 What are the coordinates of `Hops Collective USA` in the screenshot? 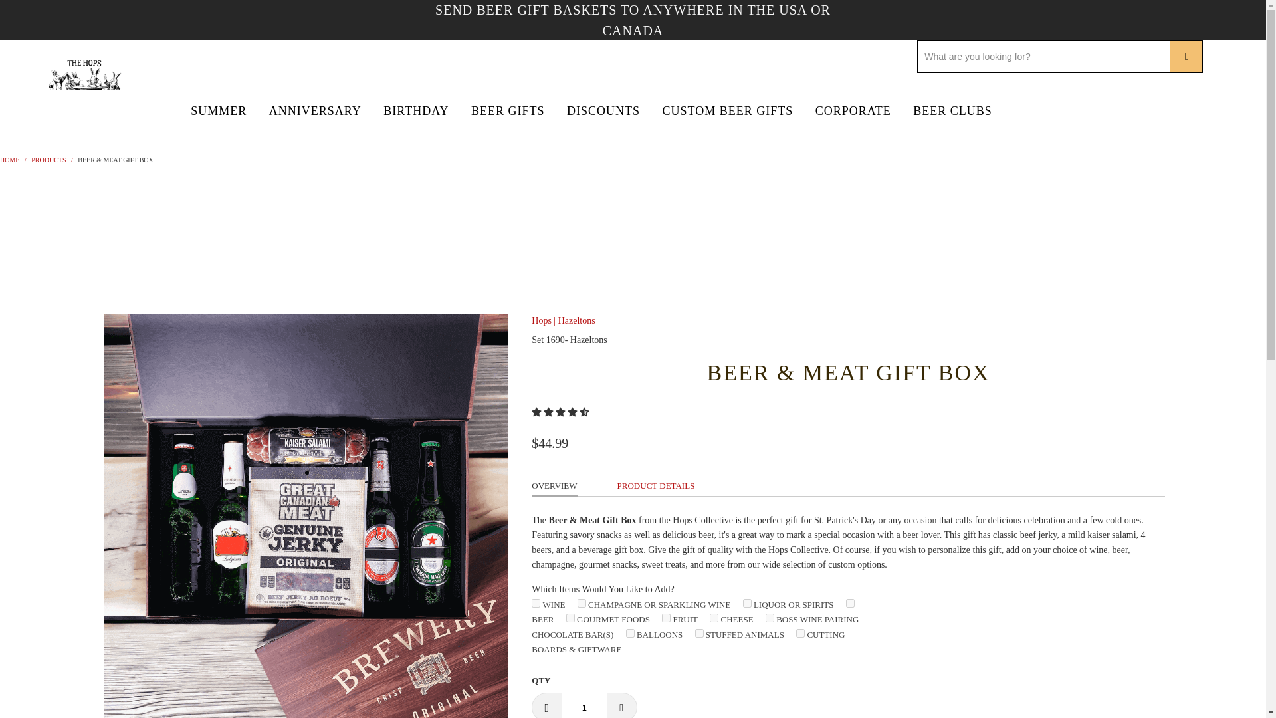 It's located at (84, 92).